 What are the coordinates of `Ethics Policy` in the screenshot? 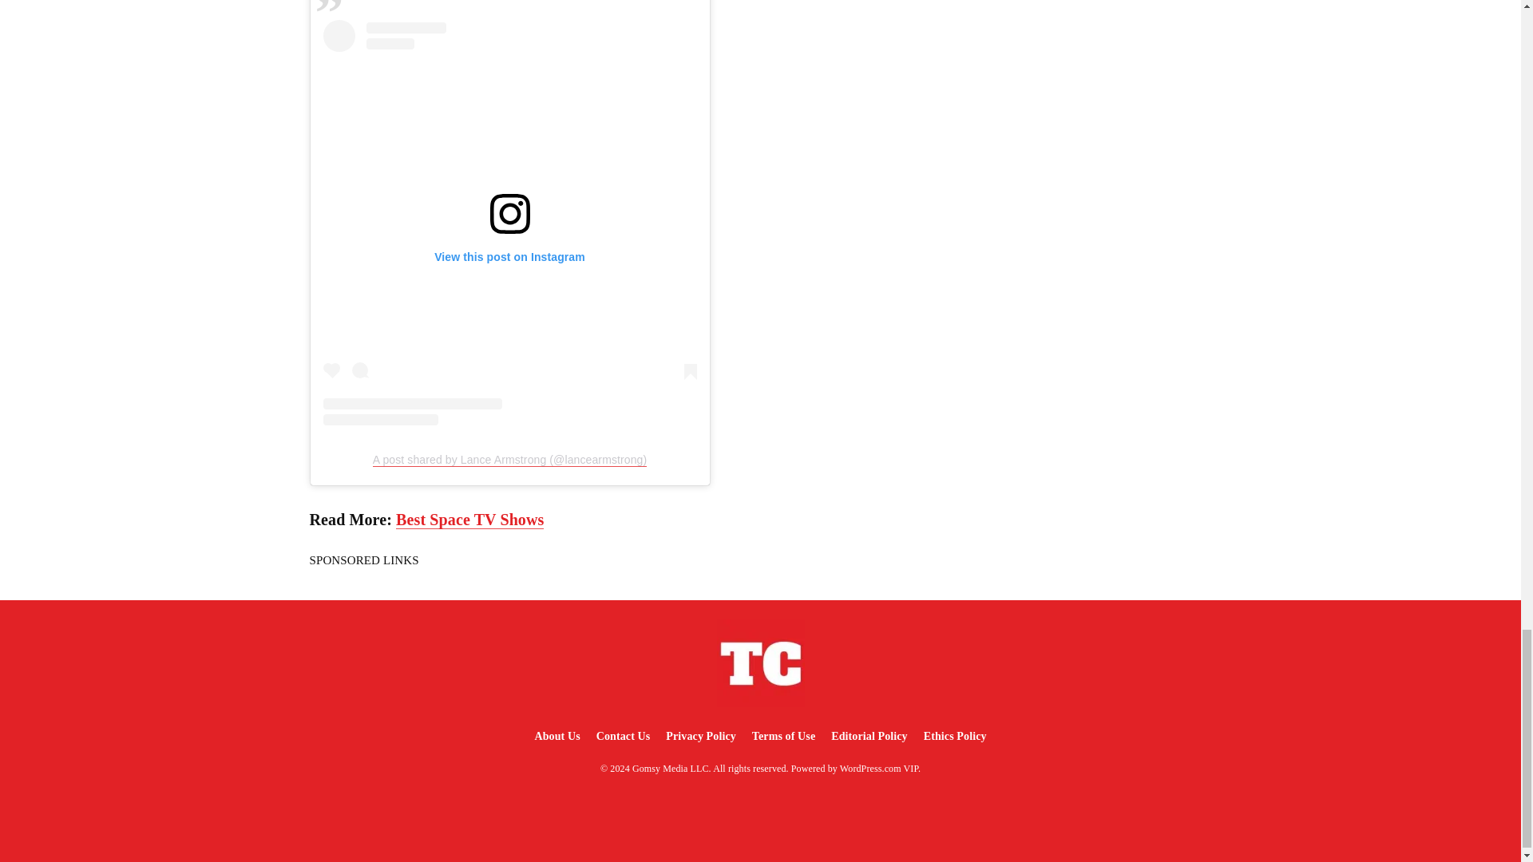 It's located at (955, 736).